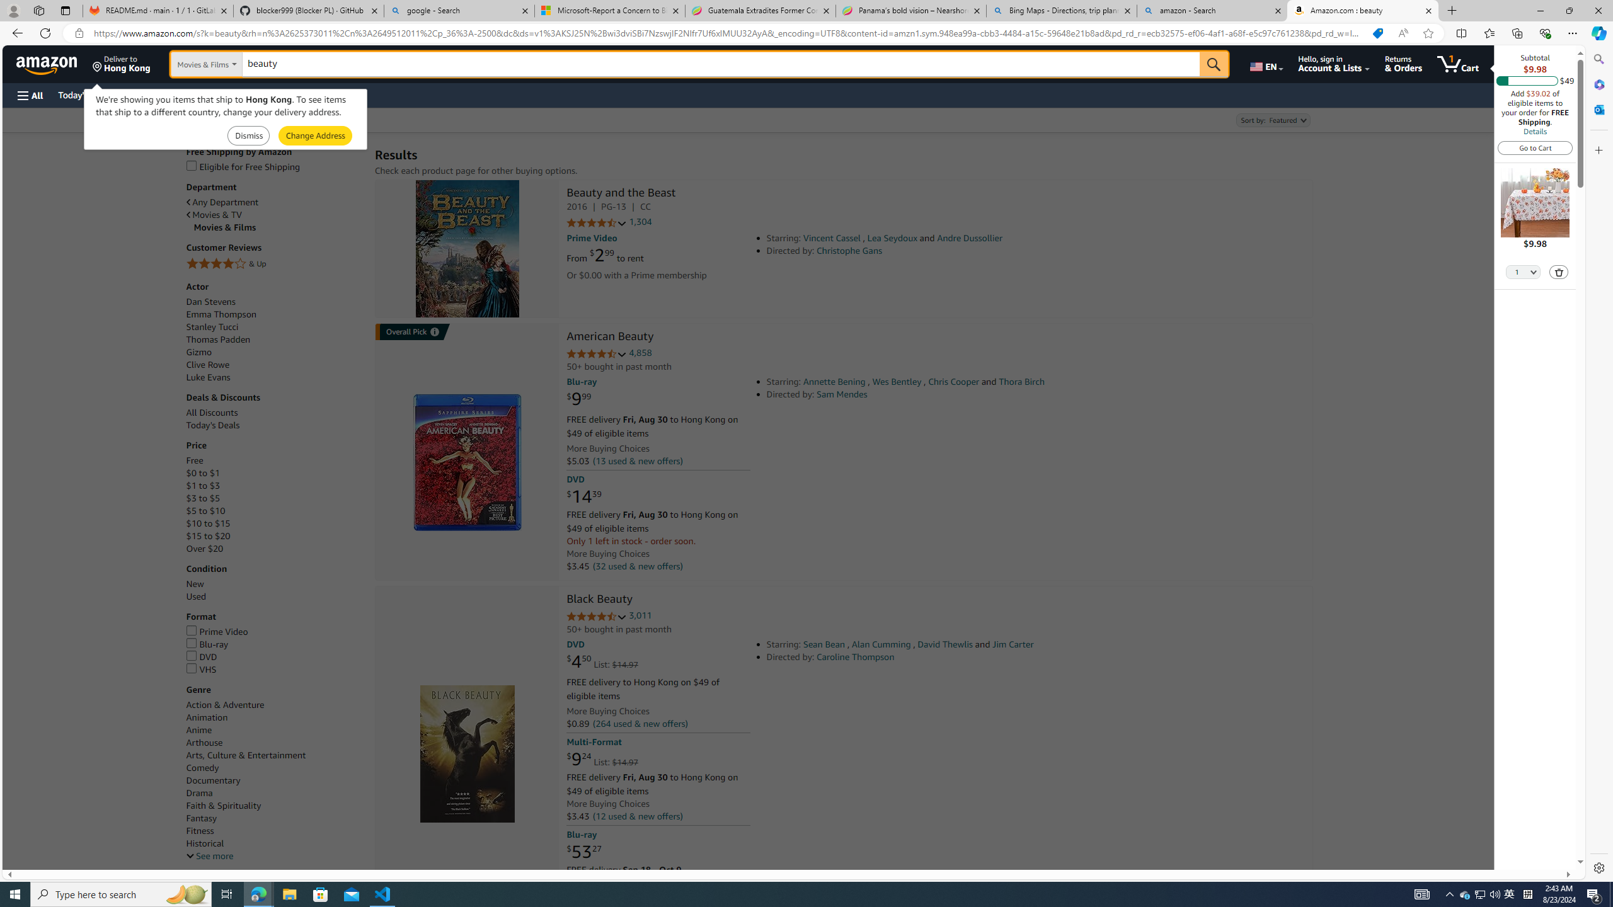  What do you see at coordinates (203, 498) in the screenshot?
I see `$3 to $5` at bounding box center [203, 498].